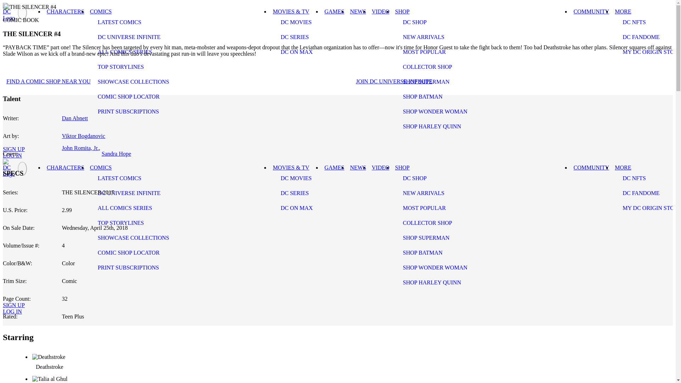  Describe the element at coordinates (380, 11) in the screenshot. I see `VIDEO` at that location.